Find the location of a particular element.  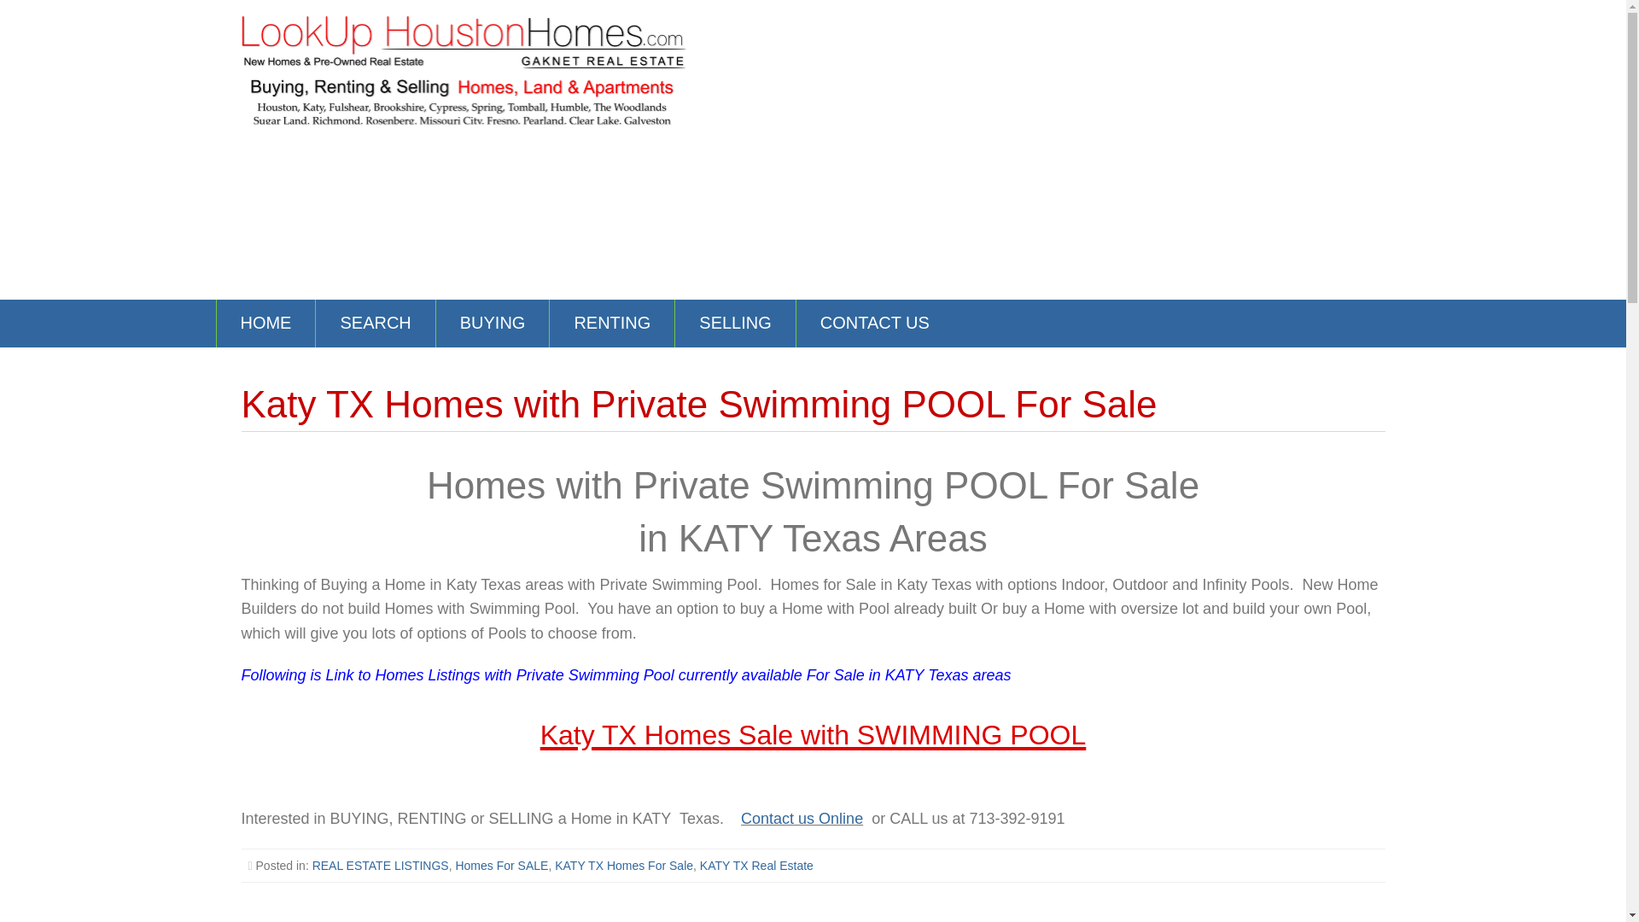

Contact us Online is located at coordinates (802, 818).